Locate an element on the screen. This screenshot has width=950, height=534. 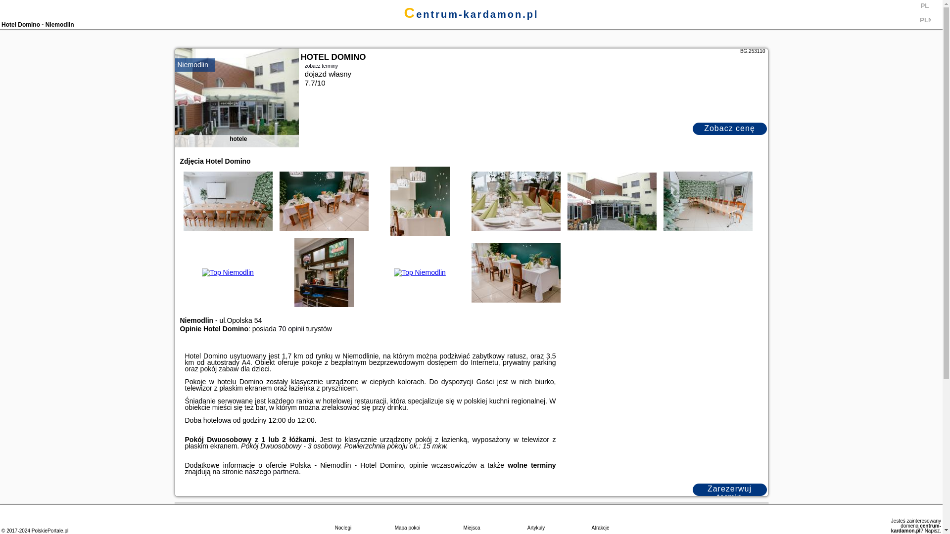
zobacz terminy is located at coordinates (322, 65).